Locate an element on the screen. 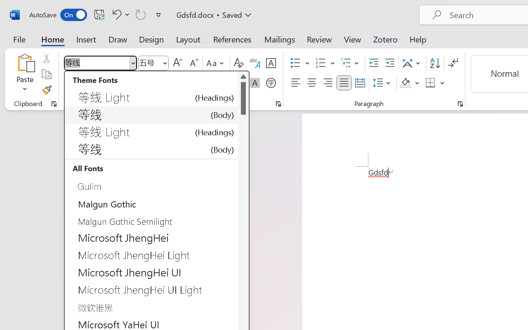 The height and width of the screenshot is (330, 528). Distributed is located at coordinates (360, 83).